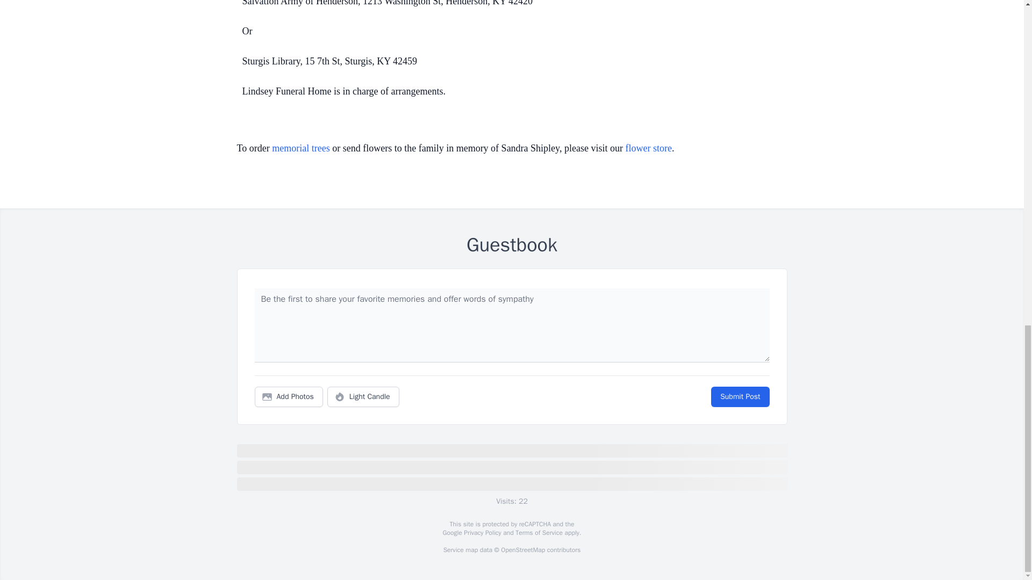 The height and width of the screenshot is (580, 1032). Describe the element at coordinates (363, 397) in the screenshot. I see `Light Candle` at that location.